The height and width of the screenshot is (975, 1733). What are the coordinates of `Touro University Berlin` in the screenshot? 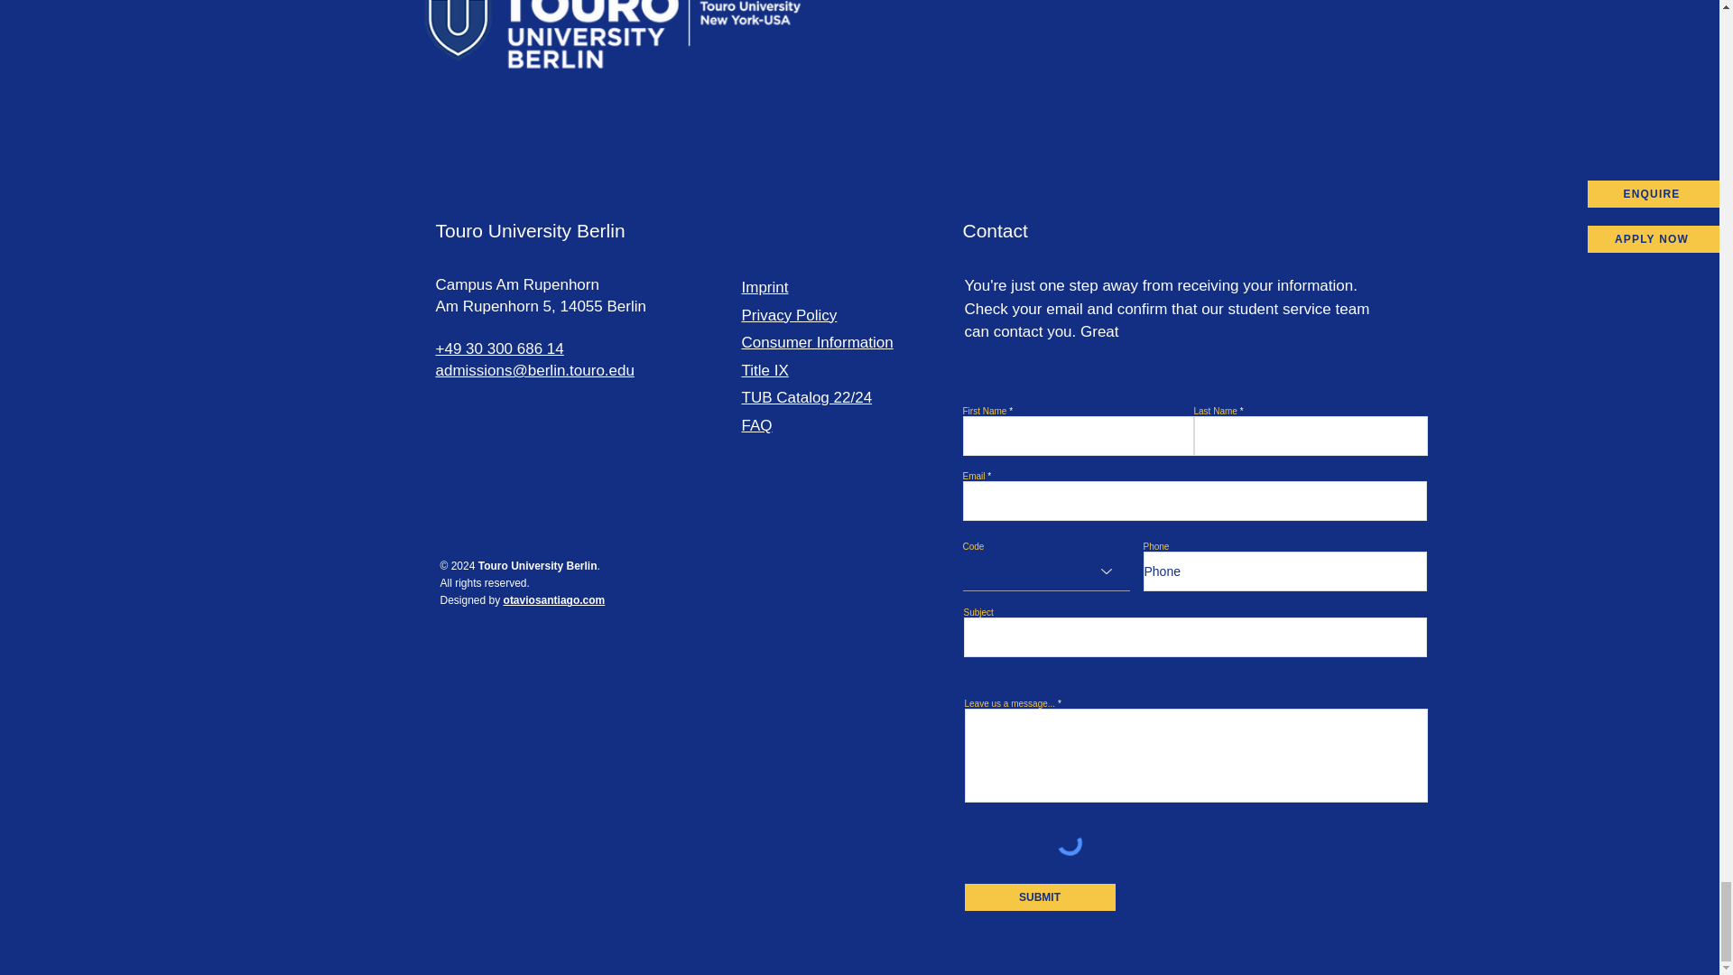 It's located at (529, 230).